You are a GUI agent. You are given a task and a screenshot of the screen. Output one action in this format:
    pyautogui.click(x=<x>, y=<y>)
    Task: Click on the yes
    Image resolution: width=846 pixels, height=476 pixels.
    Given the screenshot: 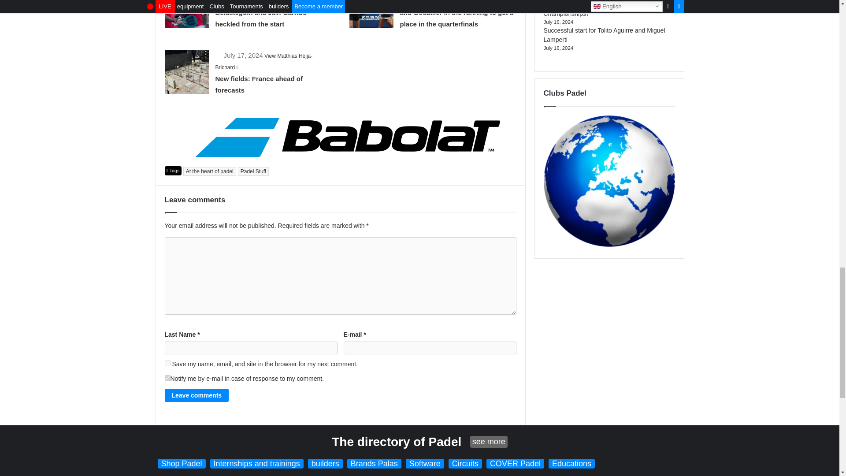 What is the action you would take?
    pyautogui.click(x=167, y=363)
    